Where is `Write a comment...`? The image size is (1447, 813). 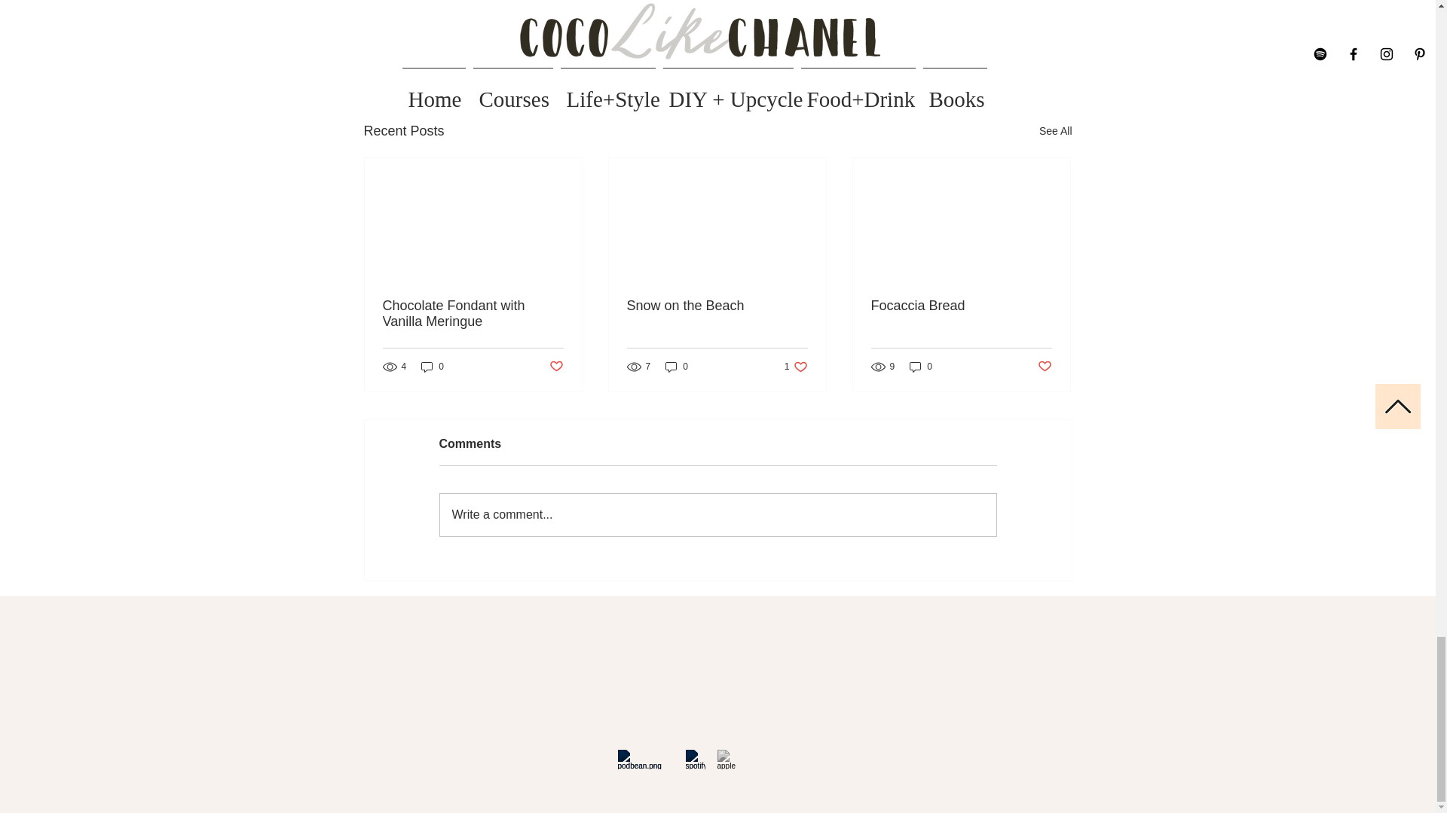 Write a comment... is located at coordinates (921, 367).